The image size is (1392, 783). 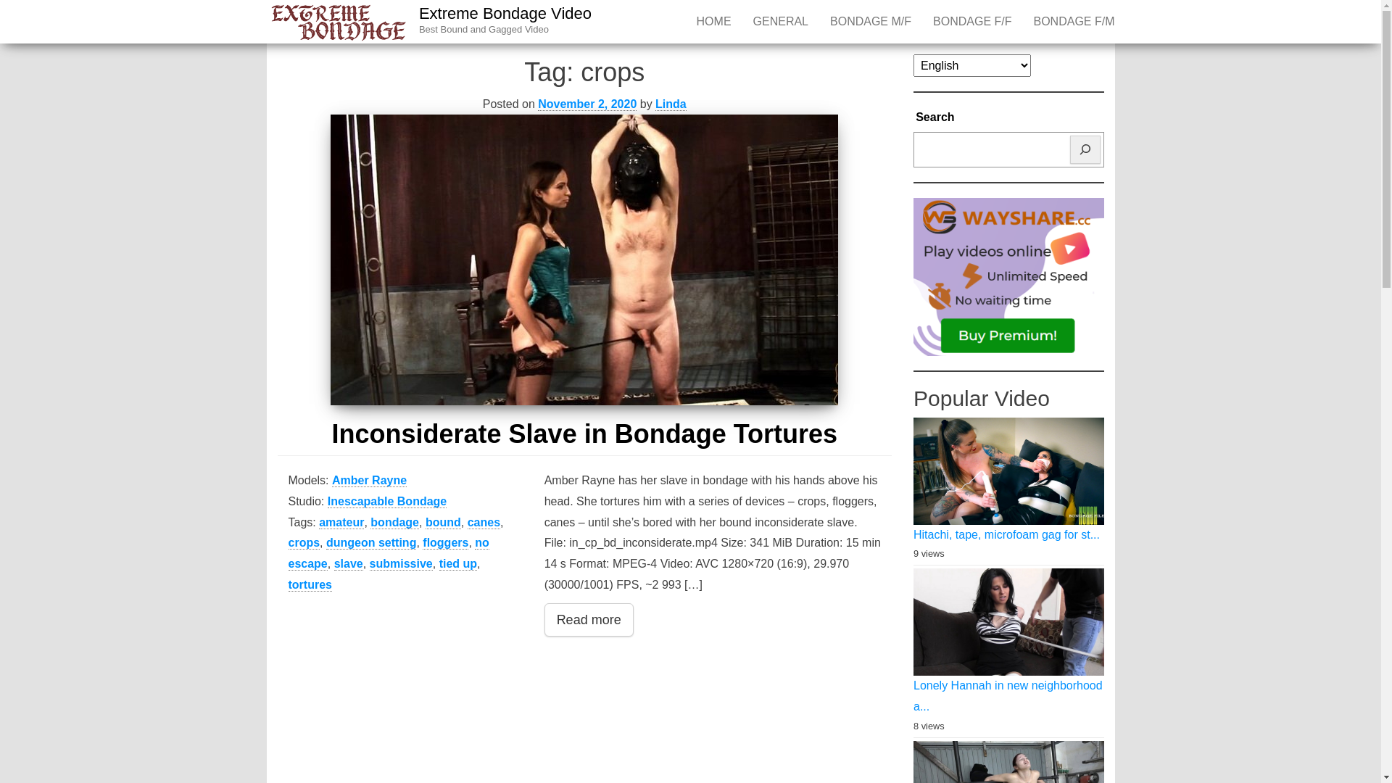 I want to click on bondage, so click(x=394, y=523).